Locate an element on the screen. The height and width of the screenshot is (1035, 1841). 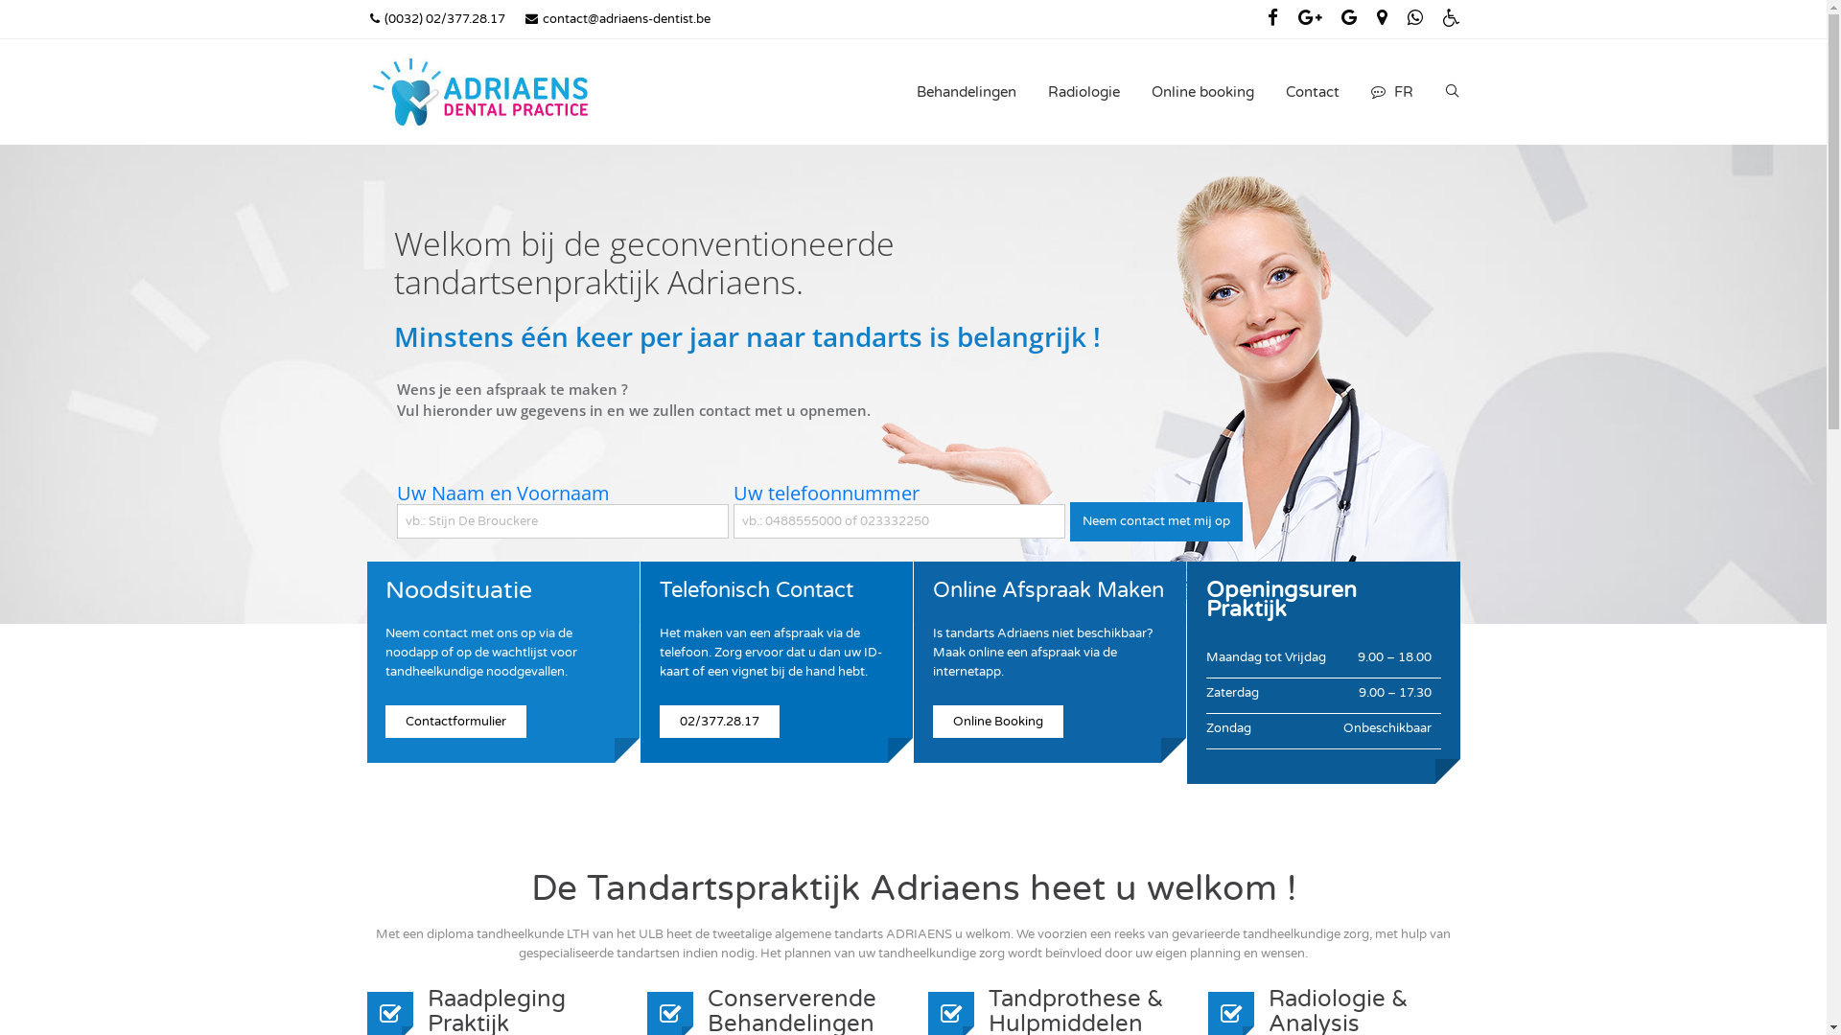
Behandelingen is located at coordinates (966, 92).